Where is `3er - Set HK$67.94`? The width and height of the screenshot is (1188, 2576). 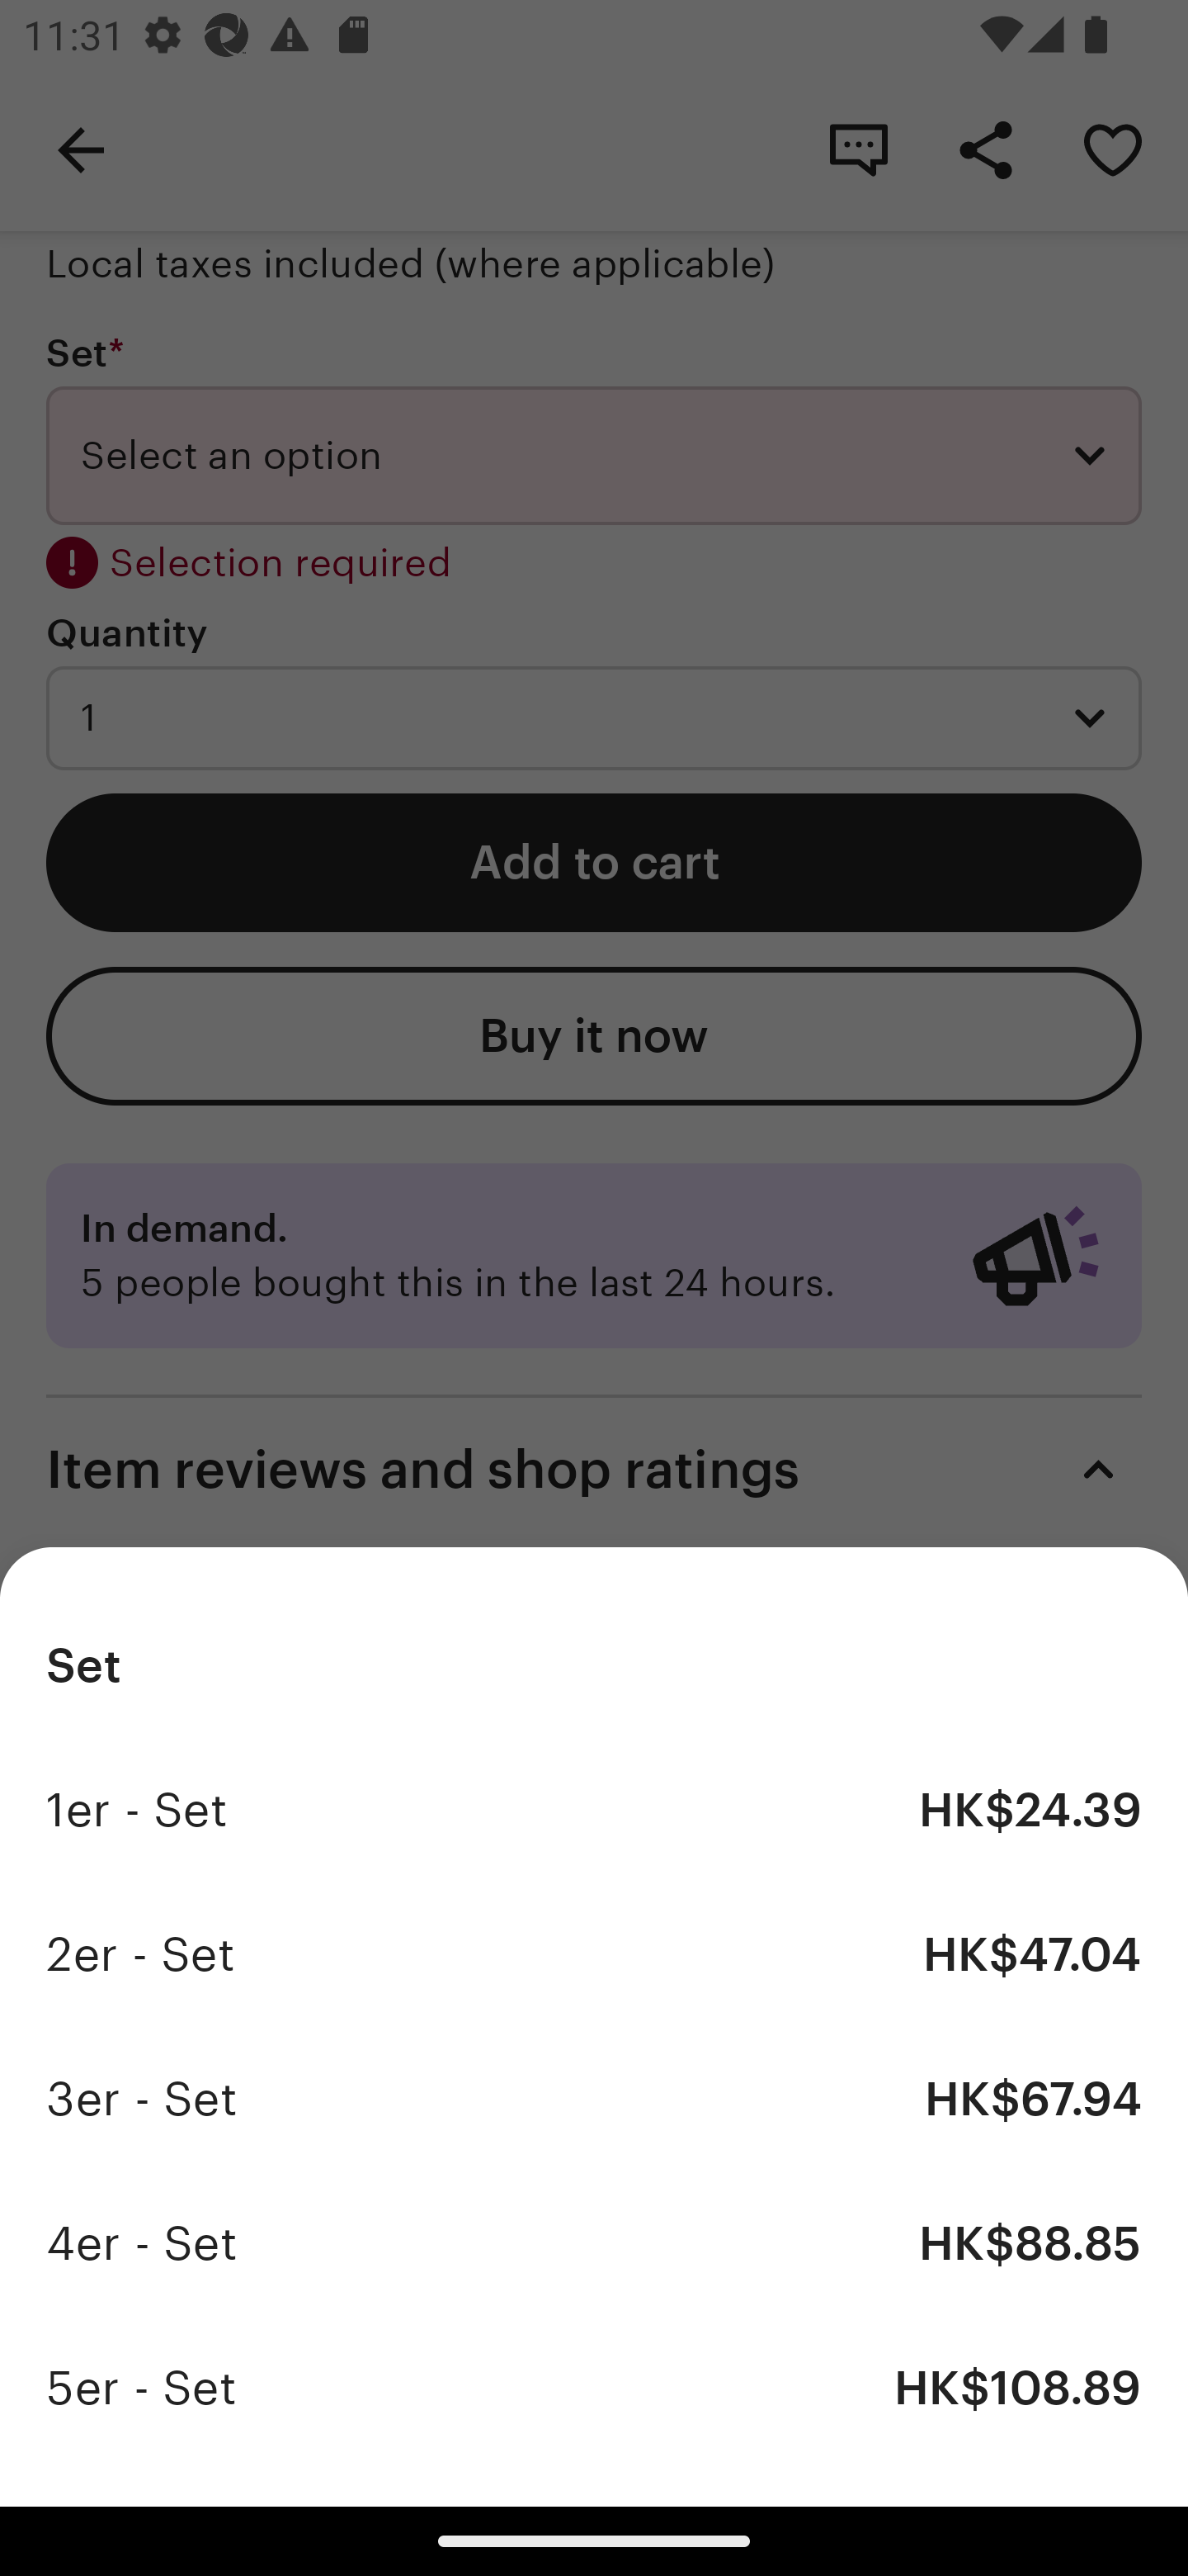
3er - Set HK$67.94 is located at coordinates (594, 2099).